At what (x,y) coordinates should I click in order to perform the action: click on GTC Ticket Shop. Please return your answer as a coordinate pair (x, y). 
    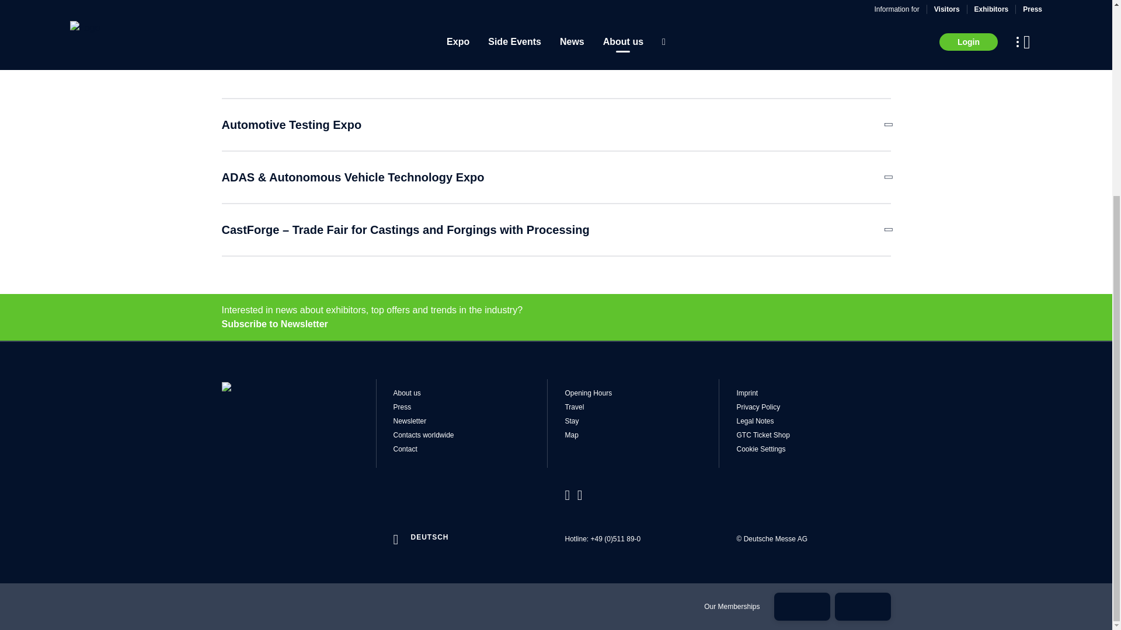
    Looking at the image, I should click on (813, 435).